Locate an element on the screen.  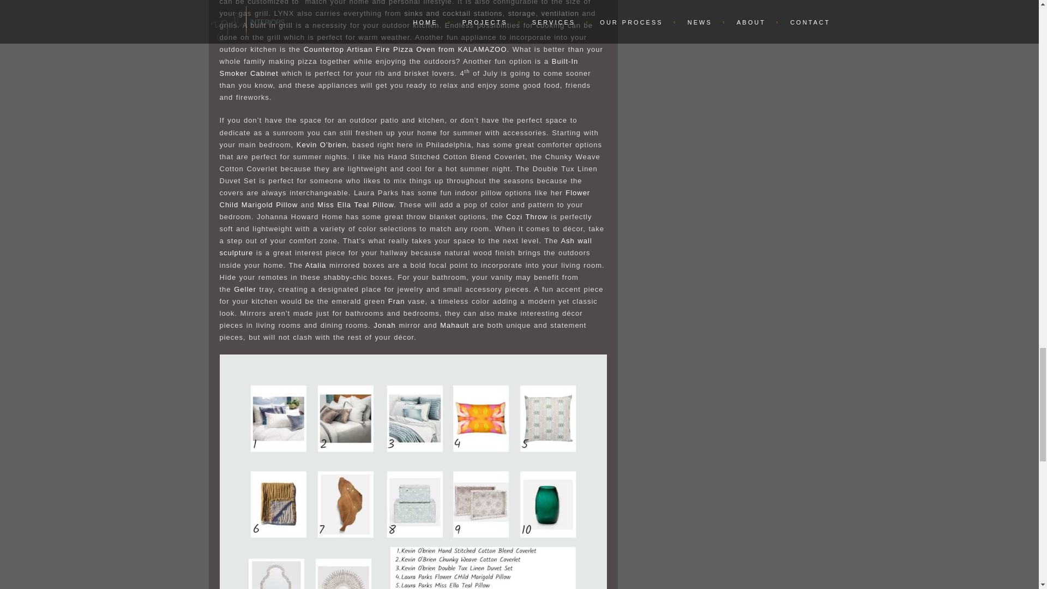
sinks and cocktail stations is located at coordinates (453, 13).